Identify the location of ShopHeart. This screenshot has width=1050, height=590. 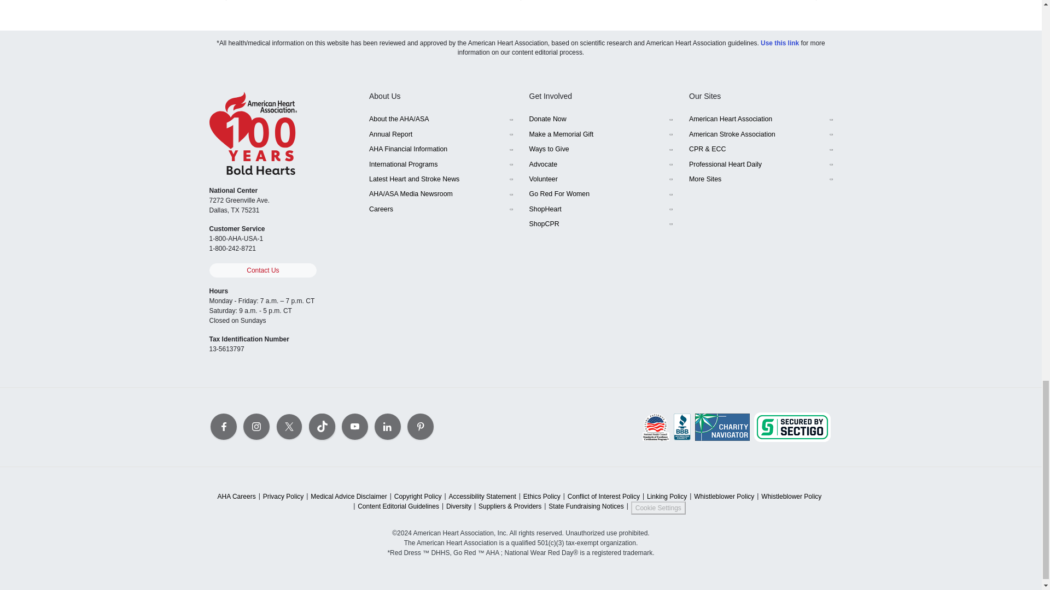
(600, 209).